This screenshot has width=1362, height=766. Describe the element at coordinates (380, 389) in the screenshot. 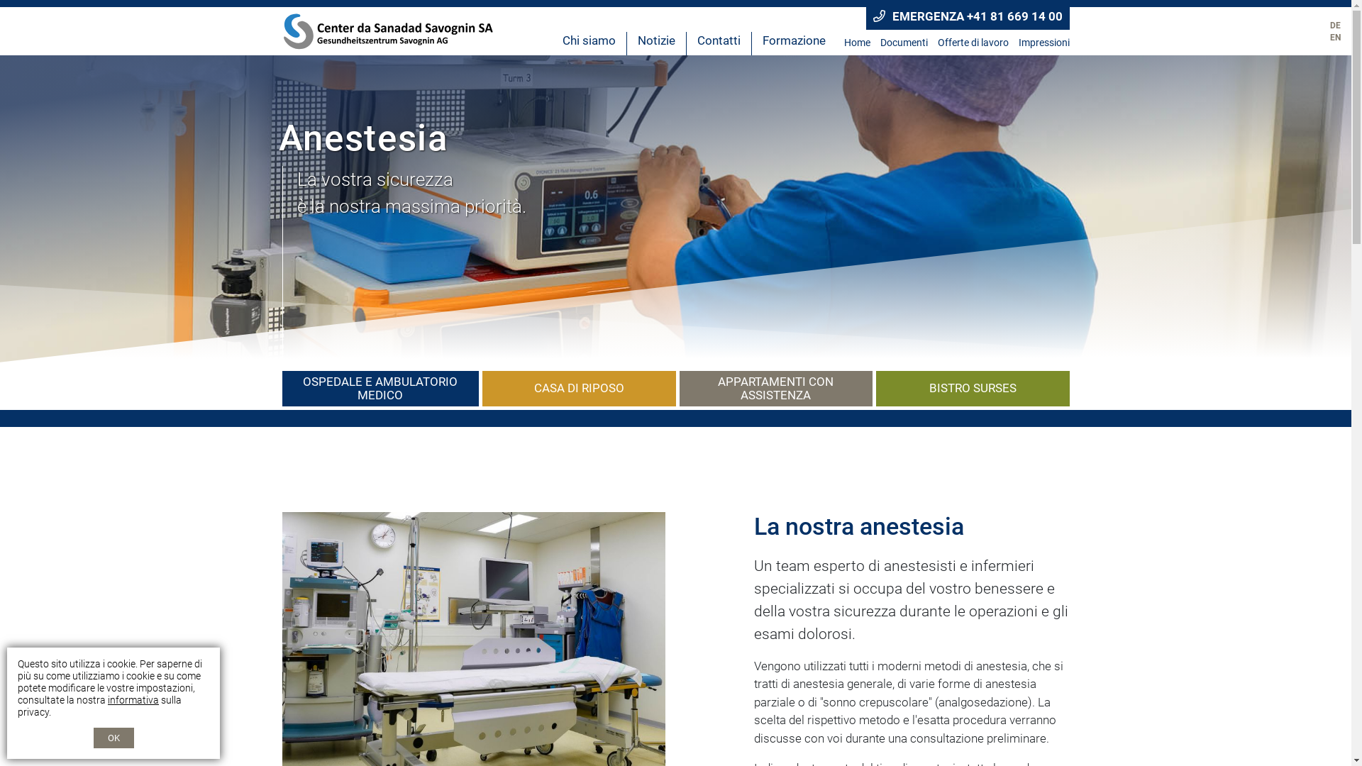

I see `OSPEDALE E AMBULATORIO MEDICO` at that location.